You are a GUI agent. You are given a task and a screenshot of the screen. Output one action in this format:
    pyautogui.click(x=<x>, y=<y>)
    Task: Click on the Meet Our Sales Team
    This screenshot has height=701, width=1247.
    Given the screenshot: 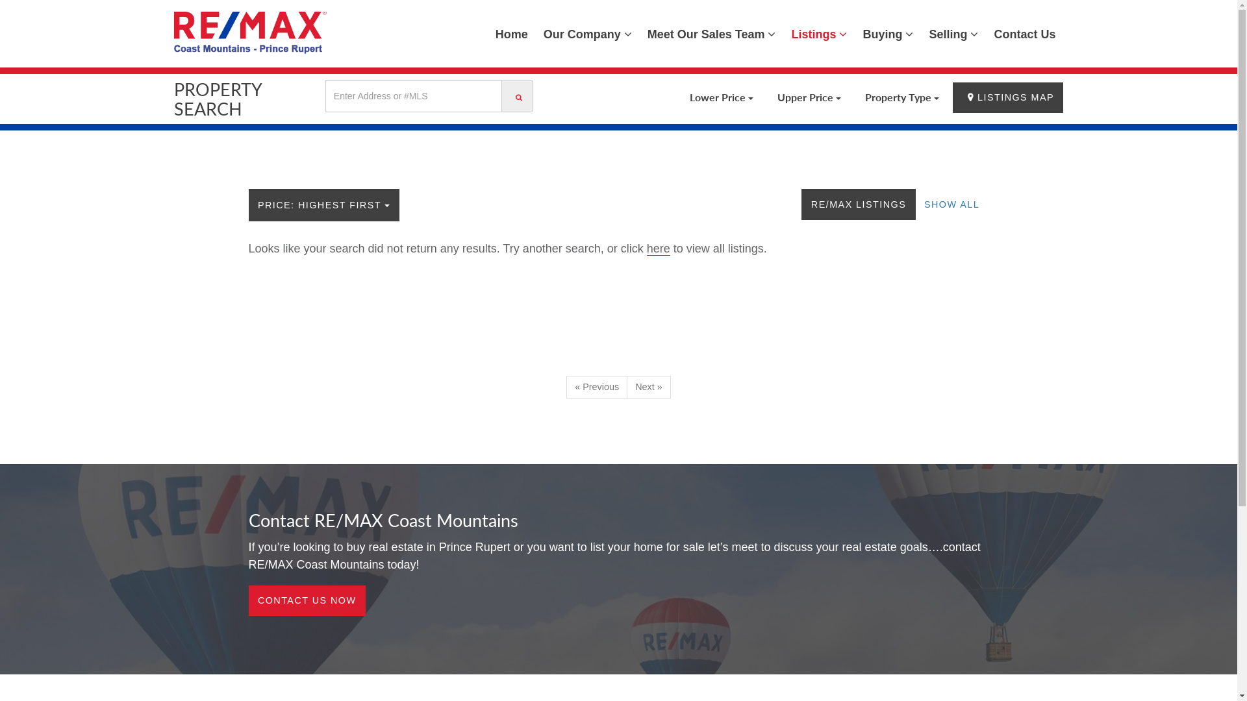 What is the action you would take?
    pyautogui.click(x=712, y=34)
    